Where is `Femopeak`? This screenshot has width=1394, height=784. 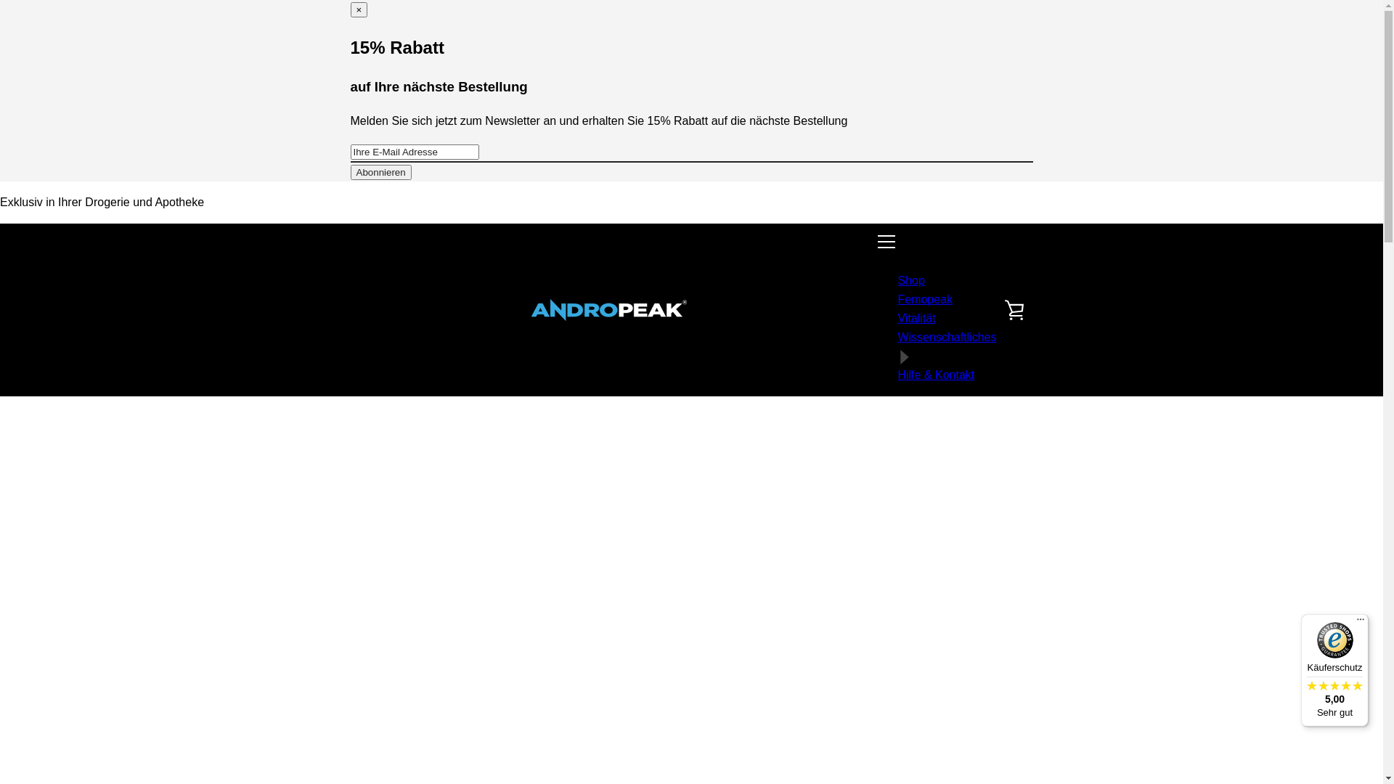 Femopeak is located at coordinates (925, 299).